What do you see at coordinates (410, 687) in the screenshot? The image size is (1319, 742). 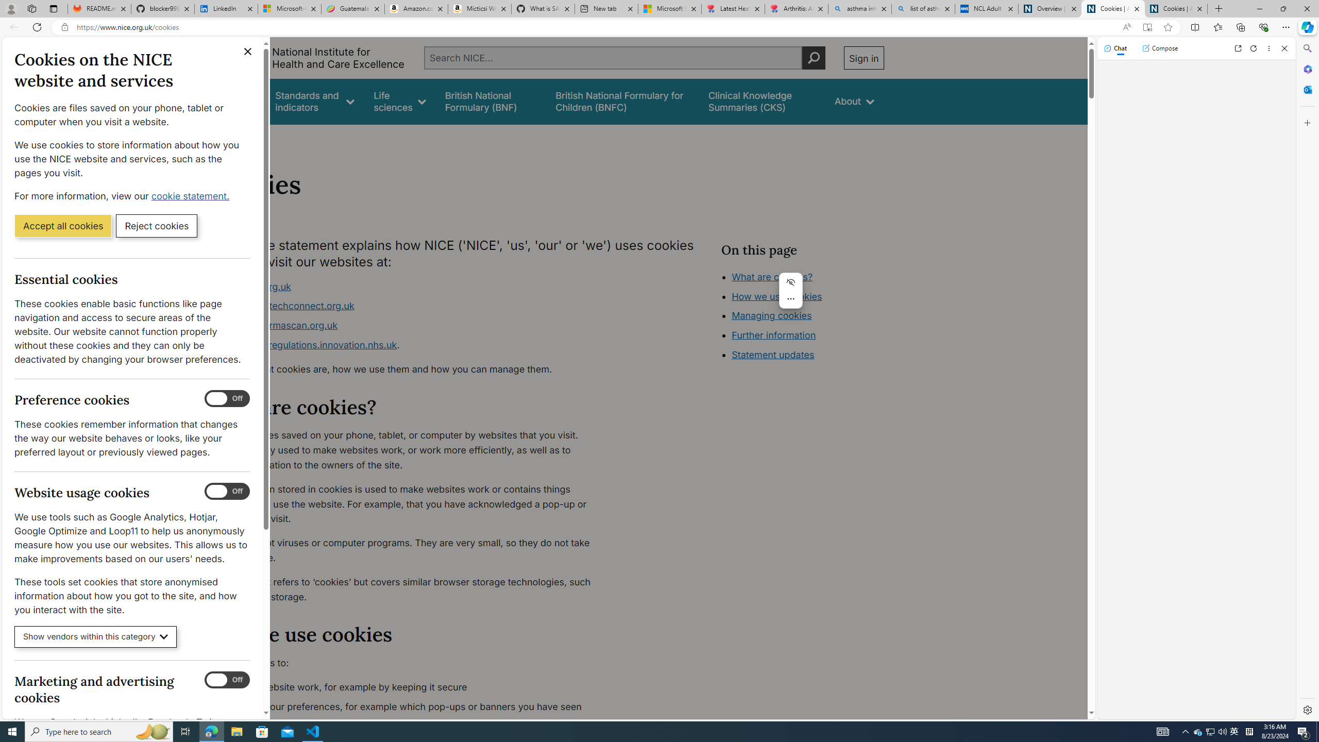 I see `make our website work, for example by keeping it secure` at bounding box center [410, 687].